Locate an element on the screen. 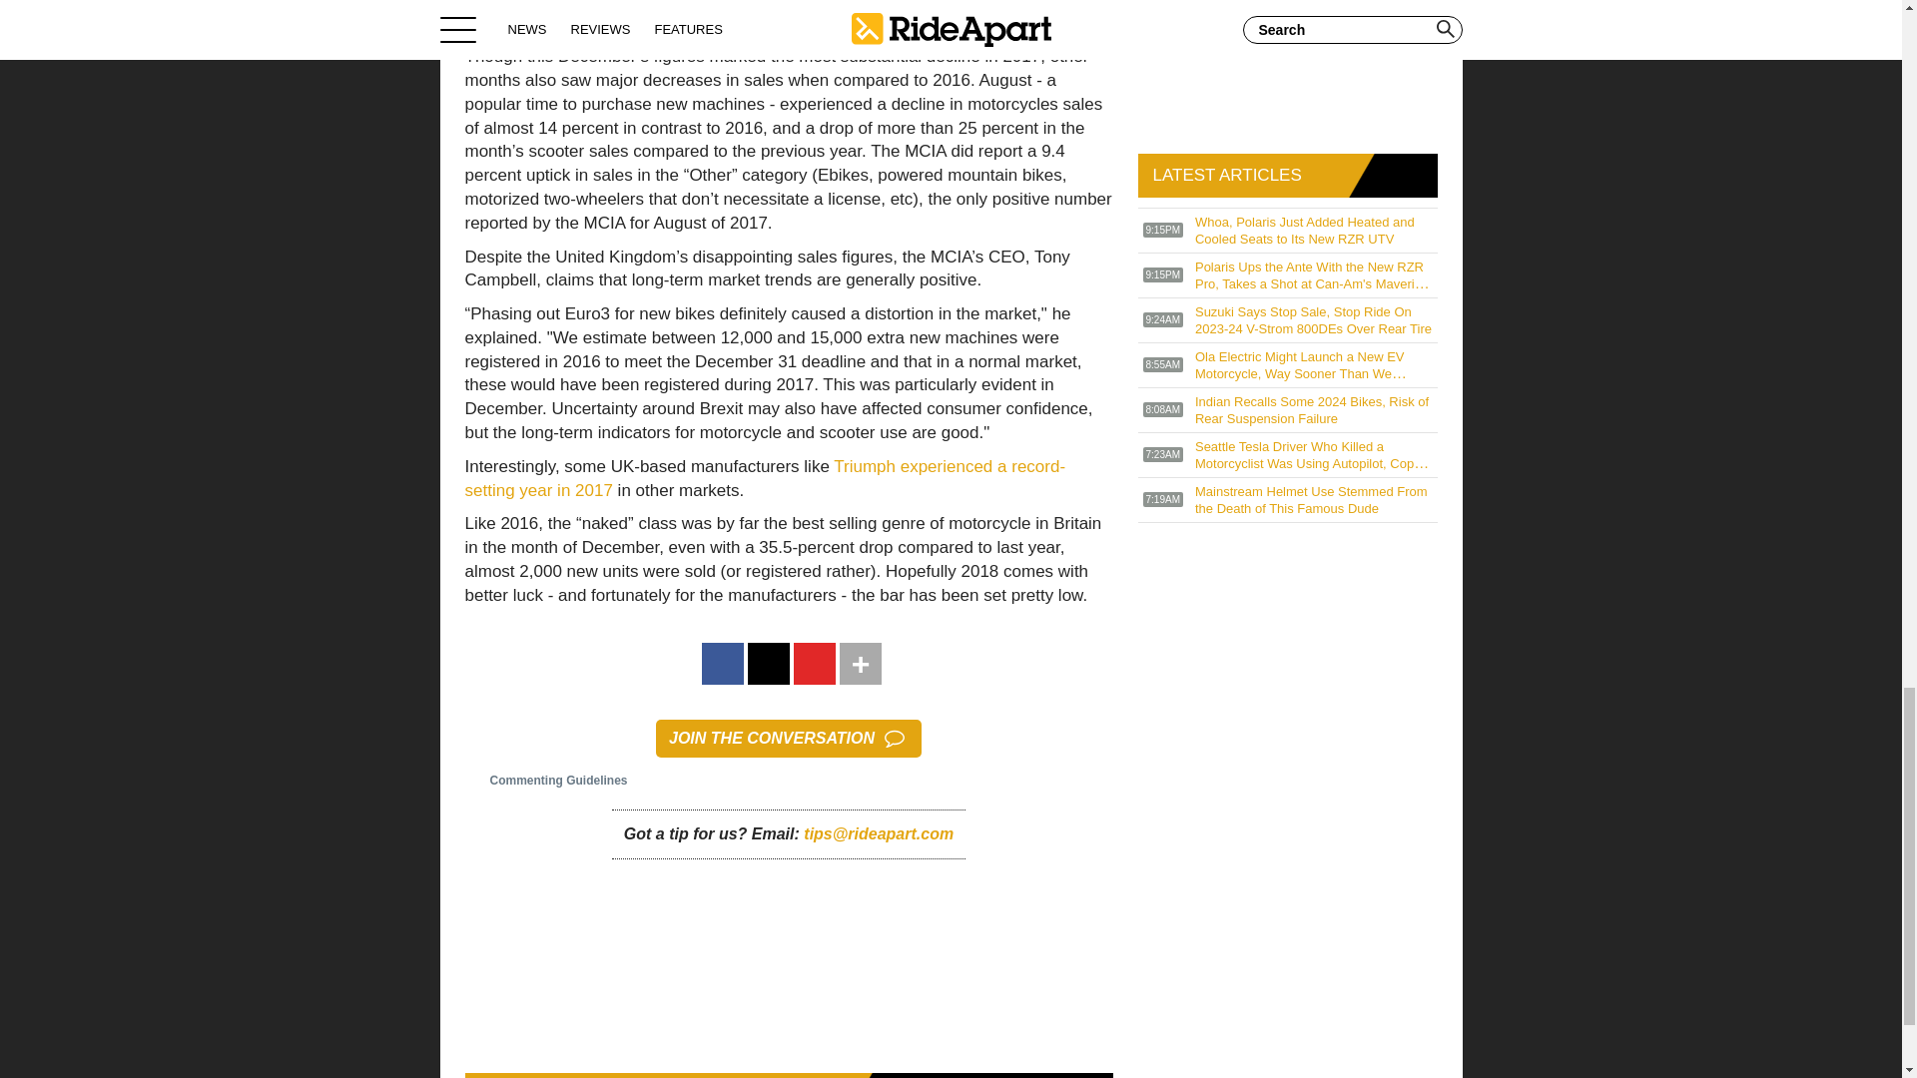 Image resolution: width=1917 pixels, height=1078 pixels. Triumph experienced a record-setting year in 2017 is located at coordinates (765, 478).